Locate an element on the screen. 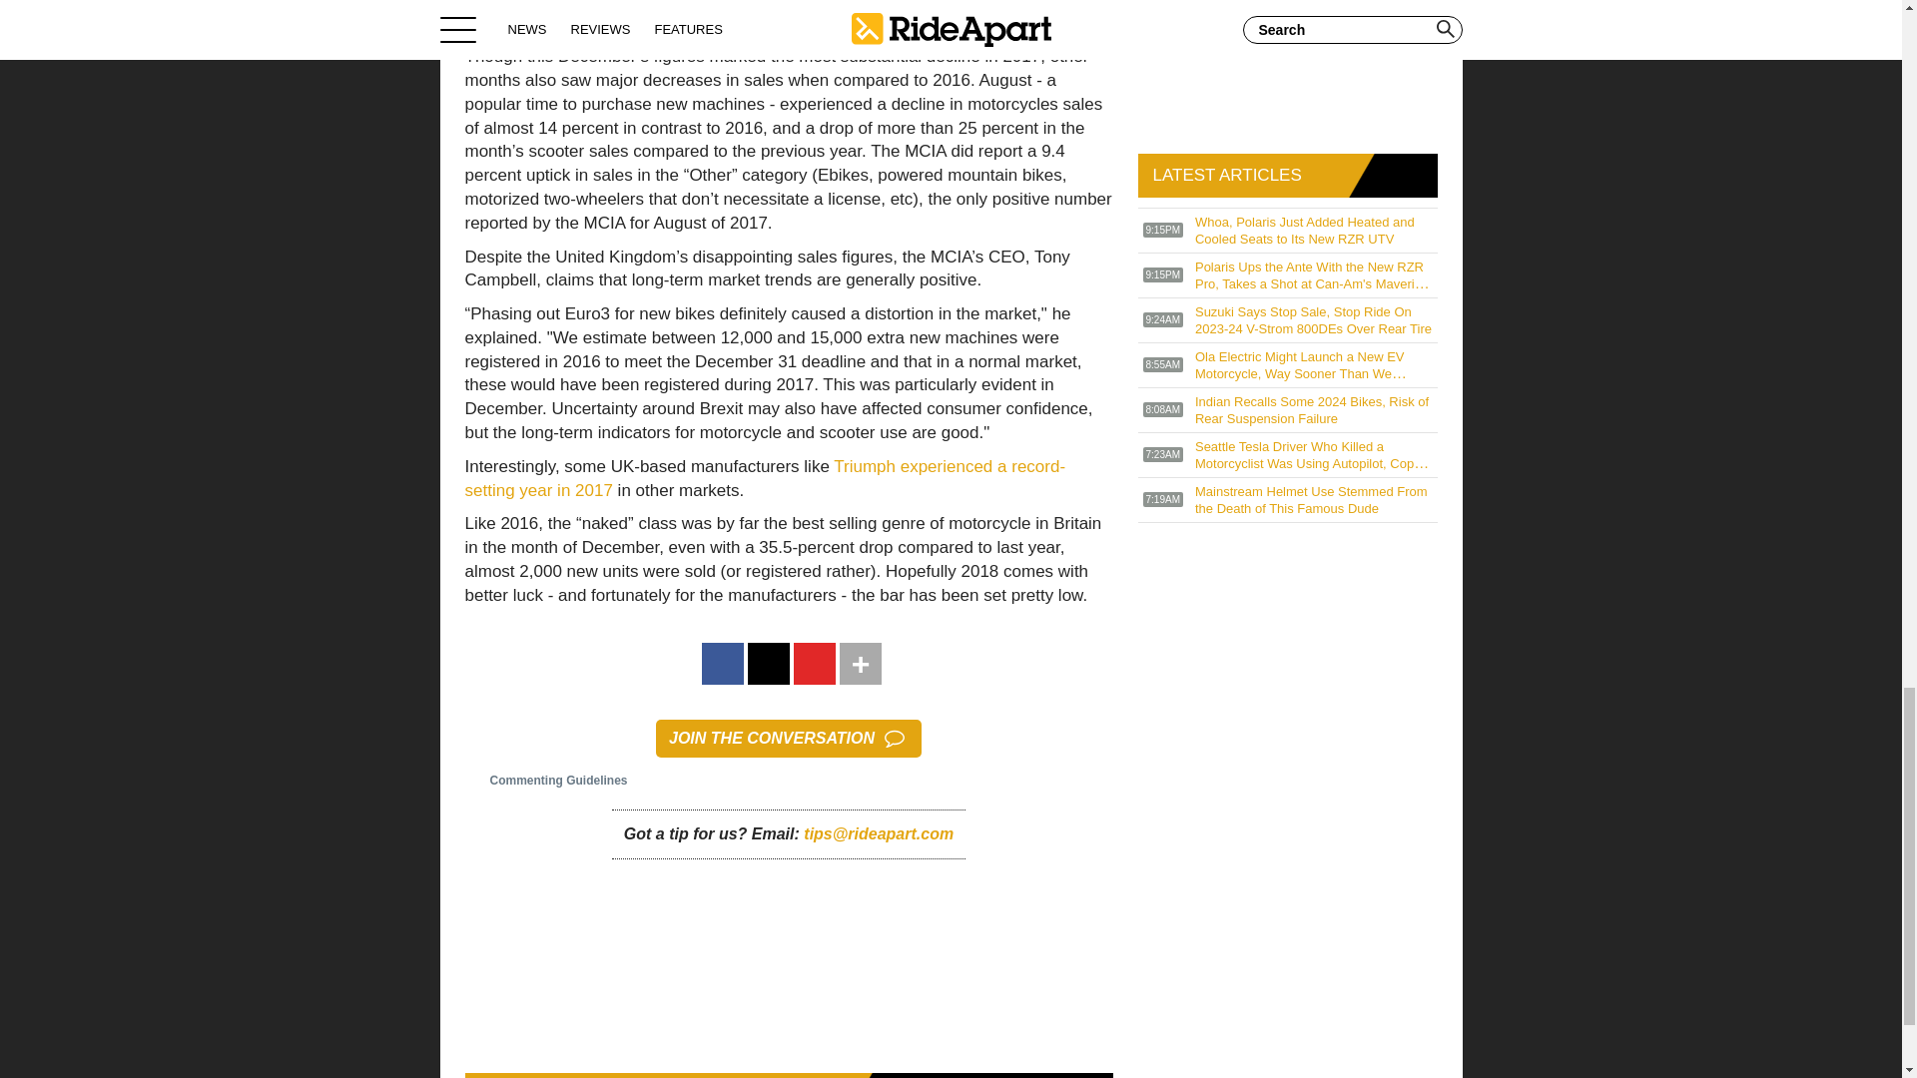 Image resolution: width=1917 pixels, height=1078 pixels. Triumph experienced a record-setting year in 2017 is located at coordinates (765, 478).